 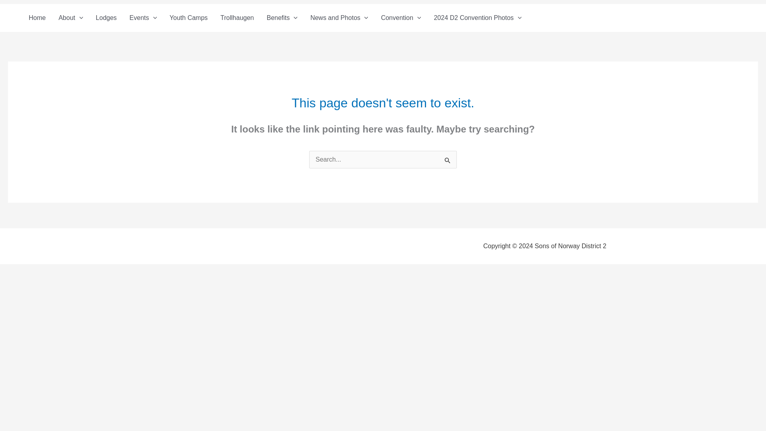 I want to click on About, so click(x=71, y=18).